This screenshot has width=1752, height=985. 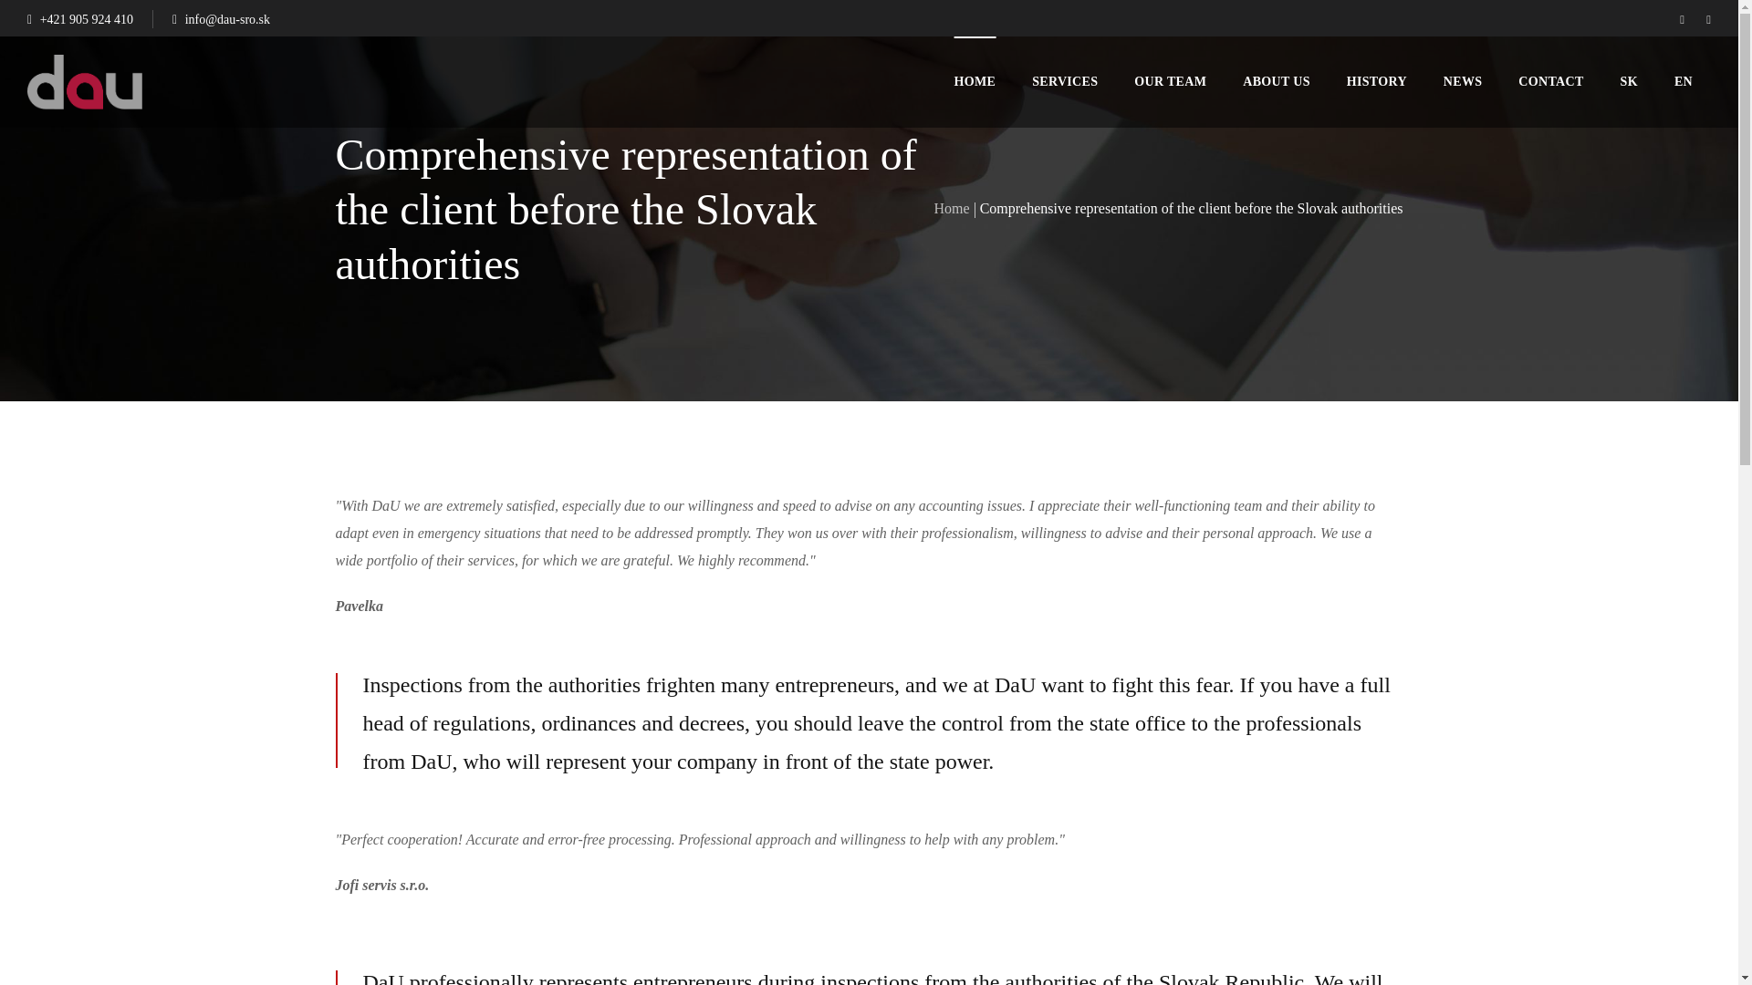 I want to click on OUR TEAM, so click(x=1170, y=82).